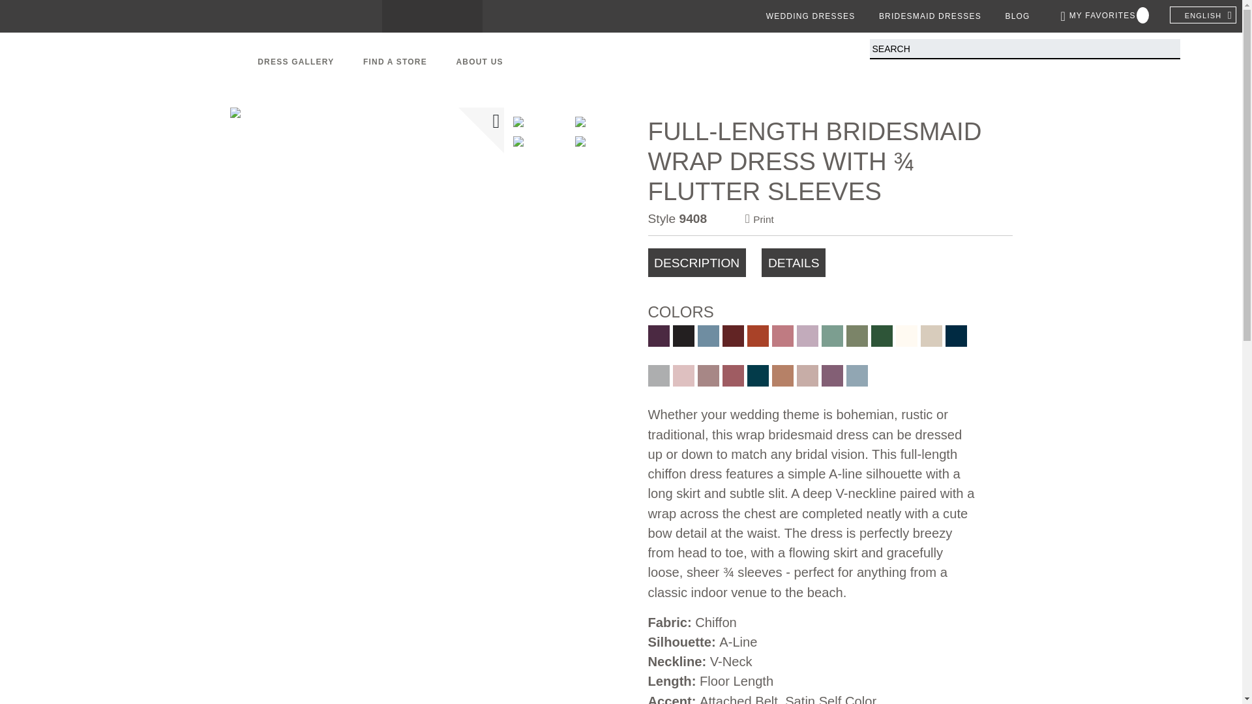 Image resolution: width=1252 pixels, height=704 pixels. What do you see at coordinates (708, 336) in the screenshot?
I see `Bluestone` at bounding box center [708, 336].